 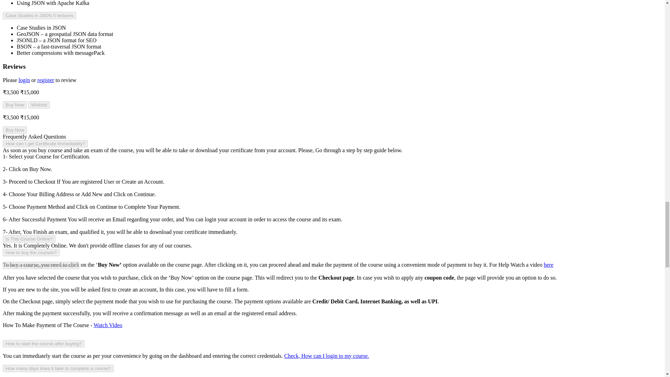 What do you see at coordinates (31, 252) in the screenshot?
I see `How to buy the courses?` at bounding box center [31, 252].